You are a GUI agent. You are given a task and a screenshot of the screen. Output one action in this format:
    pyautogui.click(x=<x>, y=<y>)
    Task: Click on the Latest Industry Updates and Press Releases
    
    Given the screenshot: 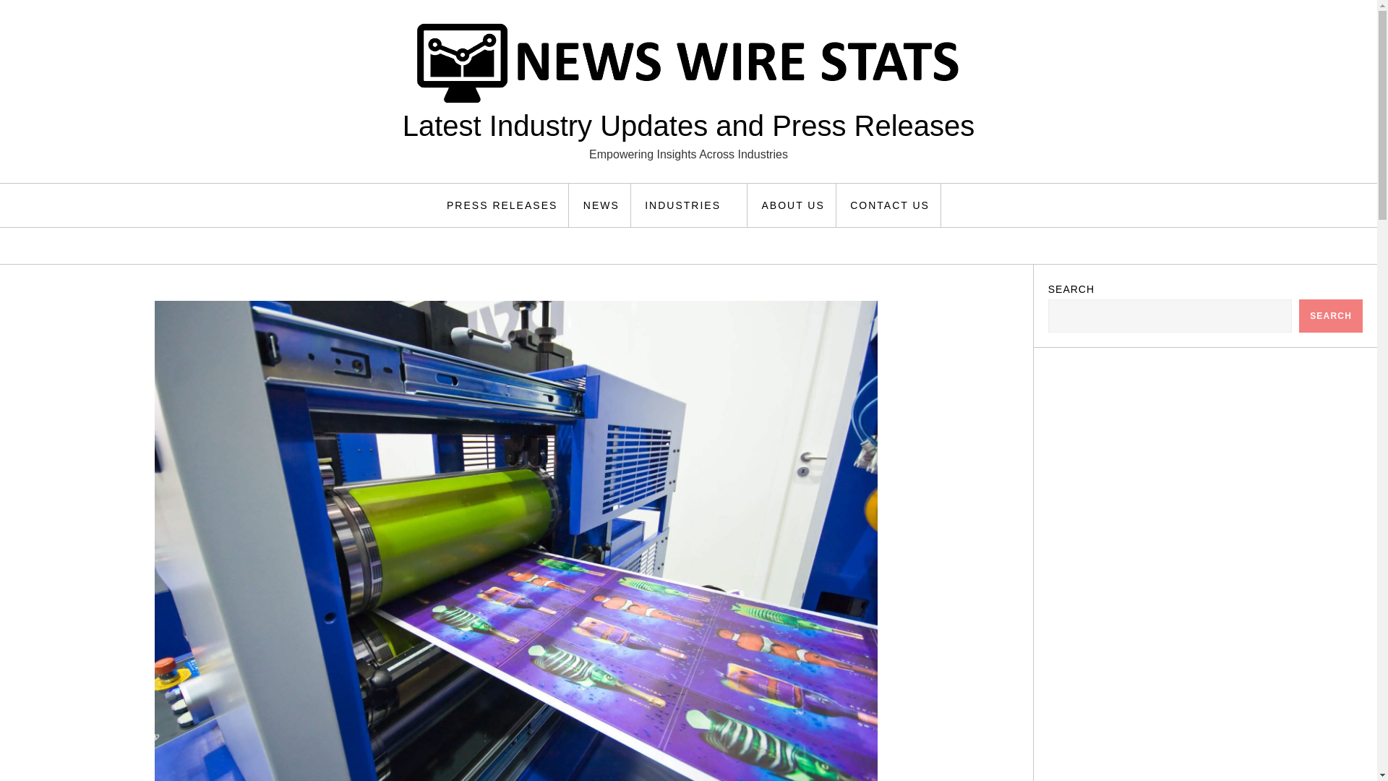 What is the action you would take?
    pyautogui.click(x=688, y=126)
    